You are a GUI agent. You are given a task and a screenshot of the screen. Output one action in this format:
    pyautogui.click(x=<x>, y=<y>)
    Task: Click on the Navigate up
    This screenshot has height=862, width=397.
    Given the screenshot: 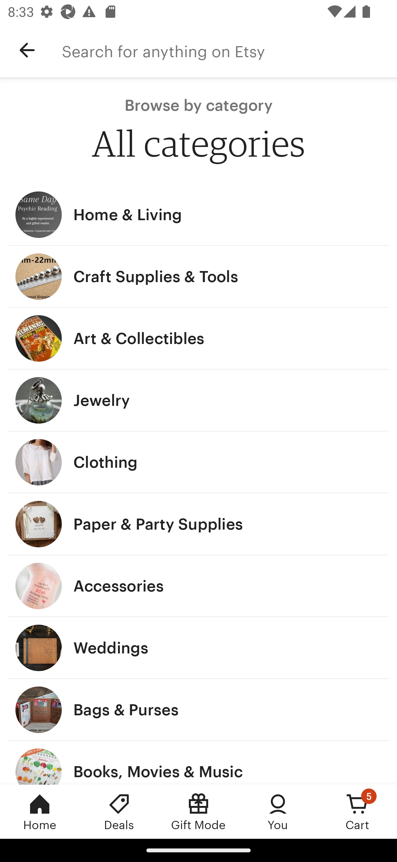 What is the action you would take?
    pyautogui.click(x=27, y=50)
    